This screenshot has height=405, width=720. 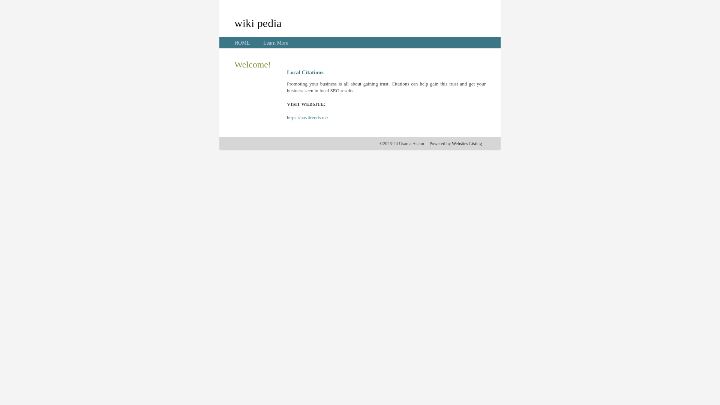 What do you see at coordinates (307, 118) in the screenshot?
I see `https://navitrends.uk/` at bounding box center [307, 118].